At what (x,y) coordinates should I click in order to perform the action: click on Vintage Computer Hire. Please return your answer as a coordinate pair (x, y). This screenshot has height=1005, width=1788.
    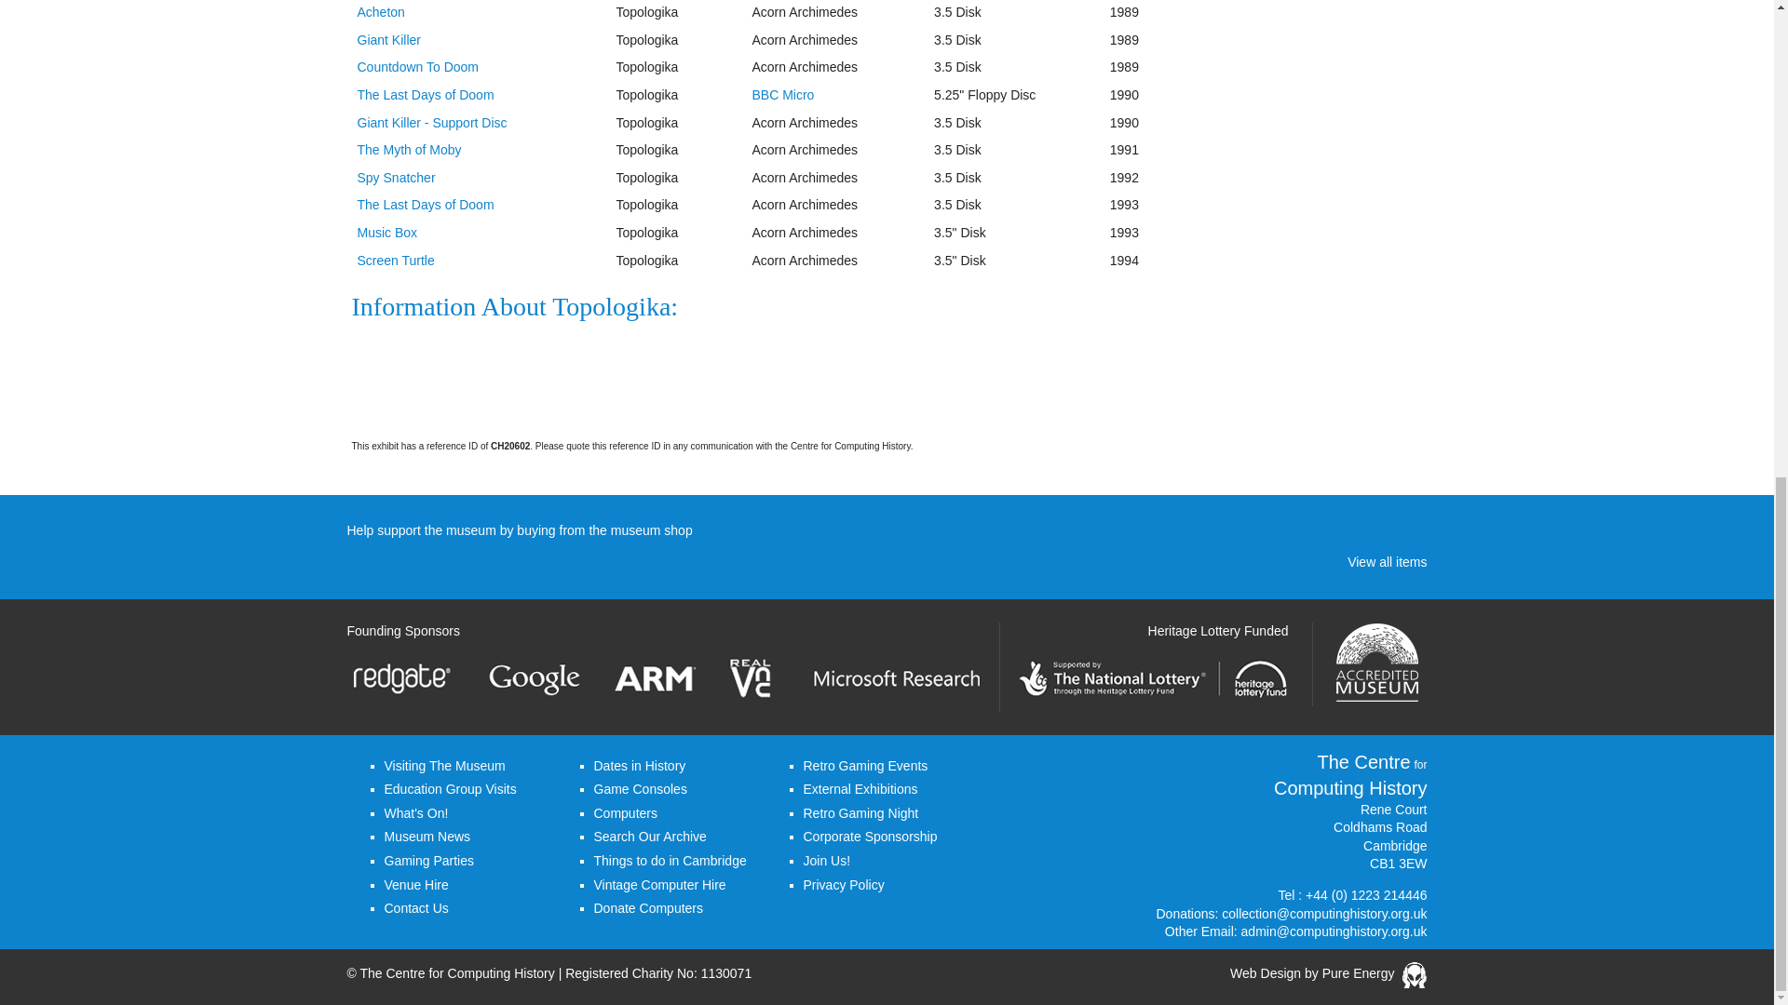
    Looking at the image, I should click on (659, 884).